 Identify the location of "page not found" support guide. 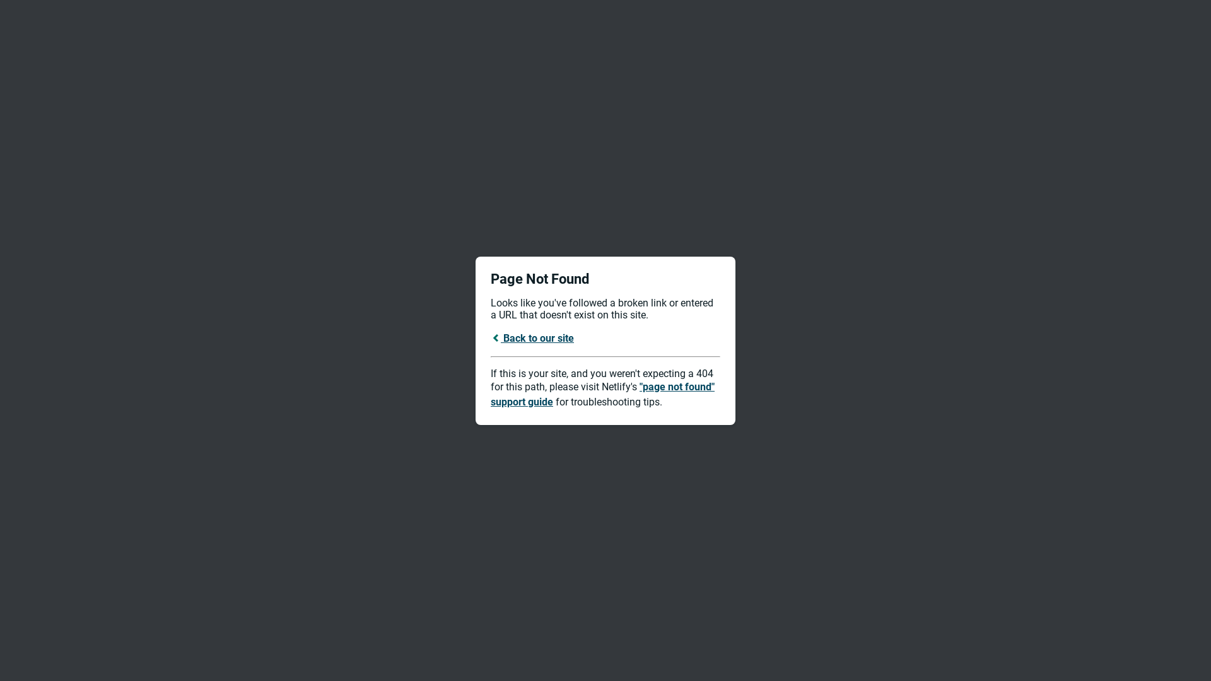
(603, 395).